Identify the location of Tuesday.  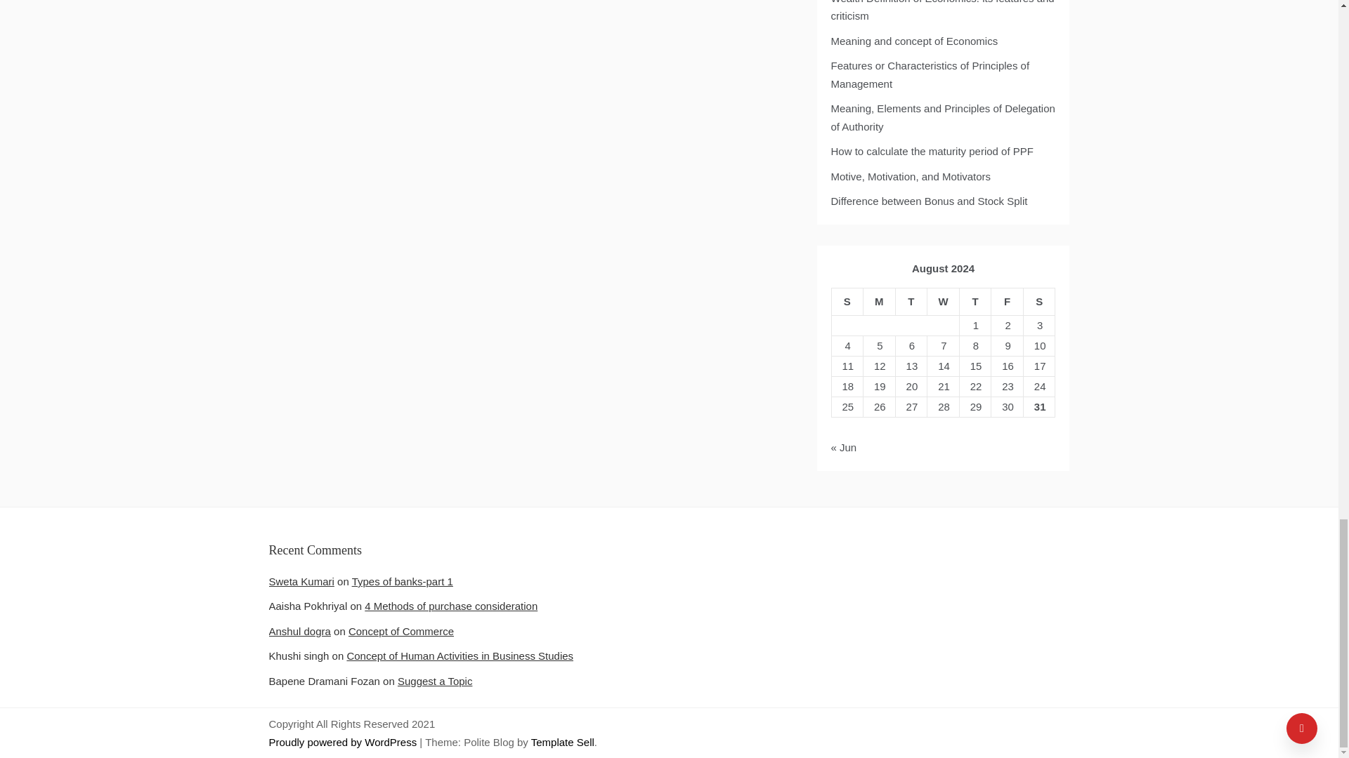
(911, 302).